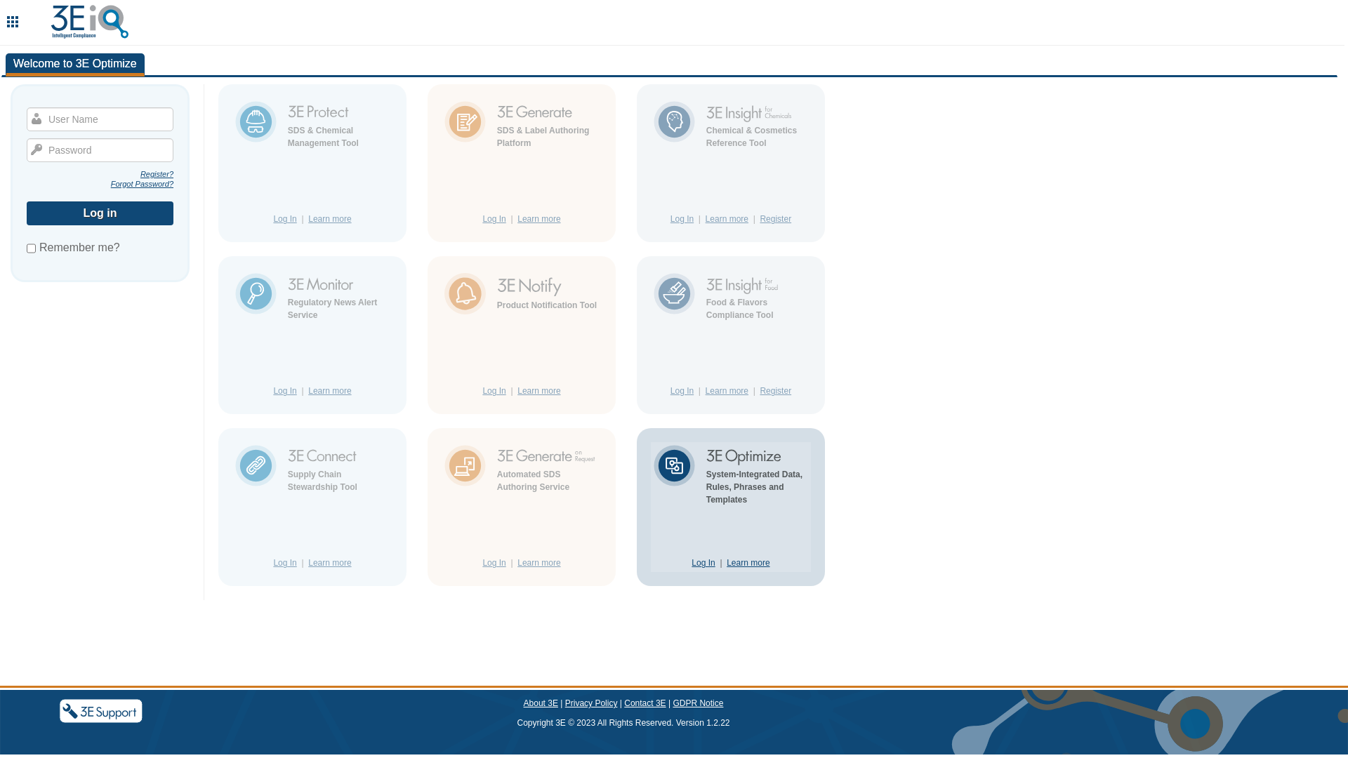  What do you see at coordinates (727, 391) in the screenshot?
I see `Learn more` at bounding box center [727, 391].